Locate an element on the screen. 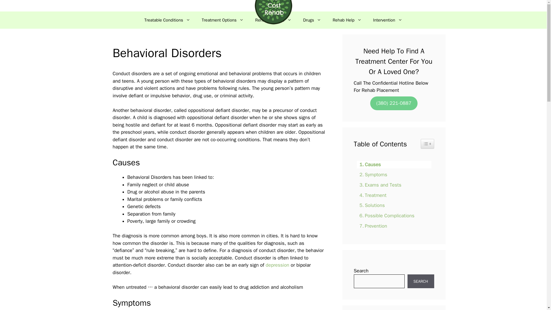 Image resolution: width=551 pixels, height=310 pixels. Symptoms is located at coordinates (372, 175).